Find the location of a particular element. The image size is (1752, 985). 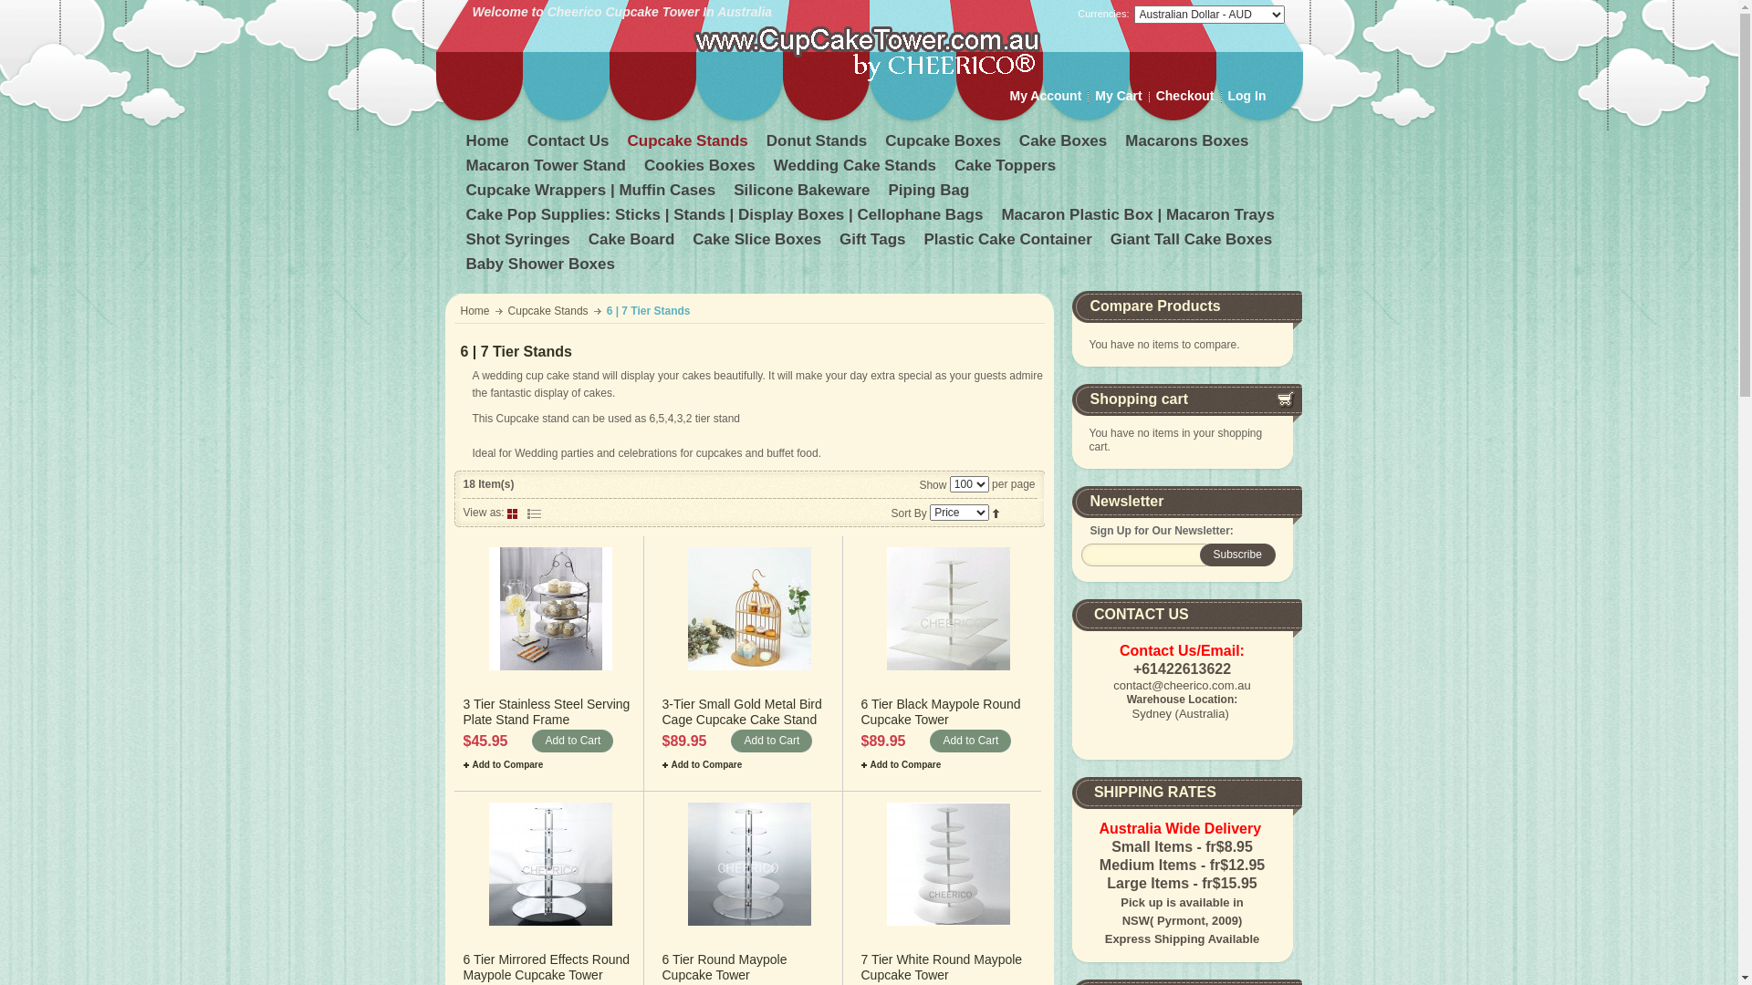

3-Tier Small Gold Metal Bird Cage Cupcake Cake Stand is located at coordinates (750, 609).